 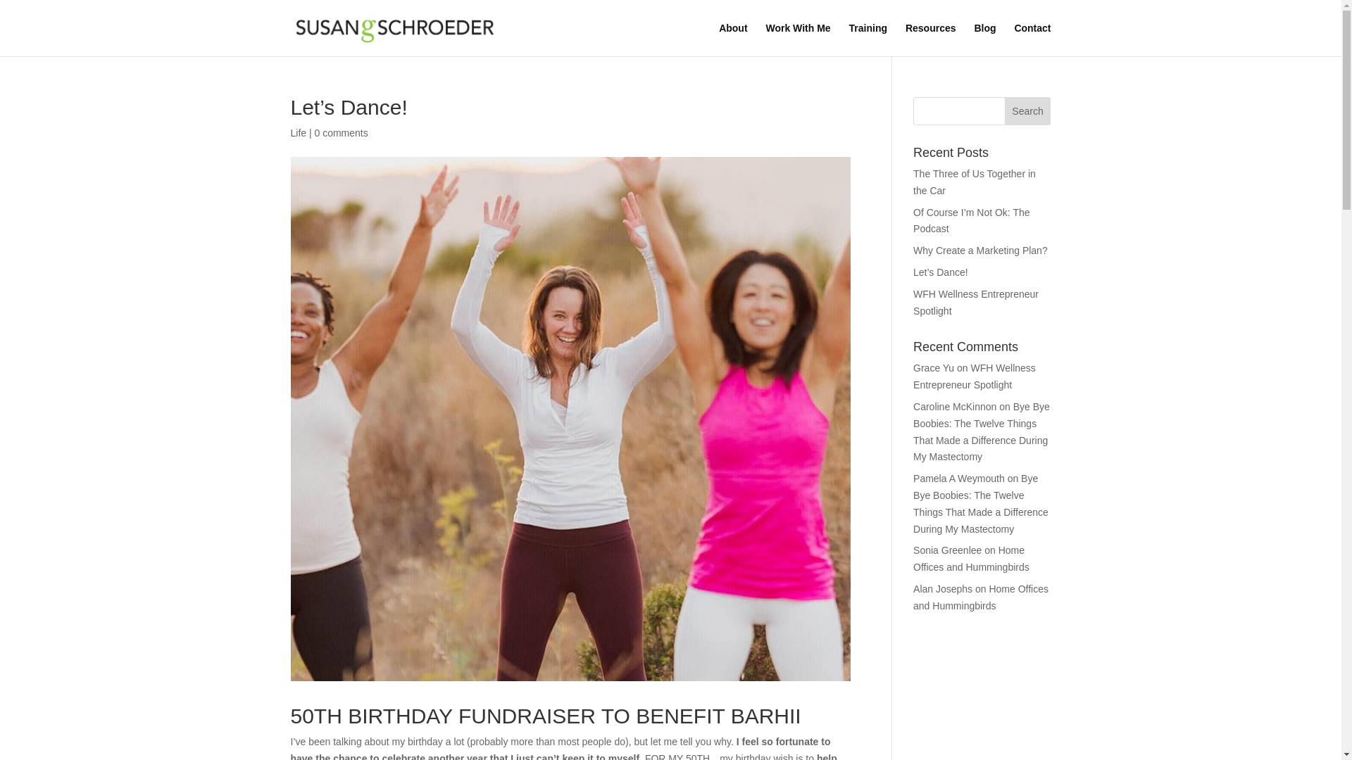 What do you see at coordinates (959, 478) in the screenshot?
I see `Pamela A Weymouth` at bounding box center [959, 478].